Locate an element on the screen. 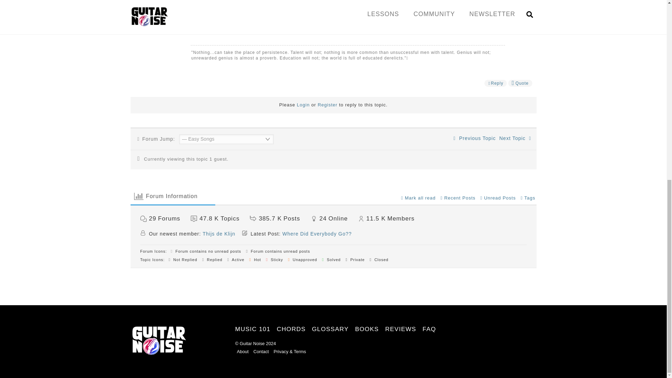 The height and width of the screenshot is (378, 672). Mark all read is located at coordinates (418, 198).